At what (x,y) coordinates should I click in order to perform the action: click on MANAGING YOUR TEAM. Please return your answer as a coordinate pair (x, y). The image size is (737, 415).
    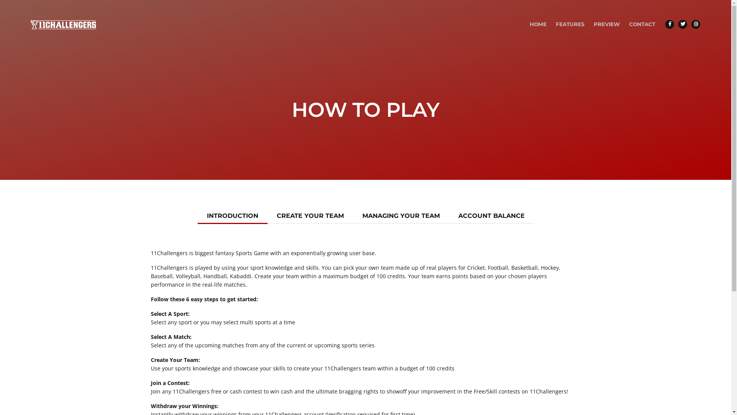
    Looking at the image, I should click on (401, 217).